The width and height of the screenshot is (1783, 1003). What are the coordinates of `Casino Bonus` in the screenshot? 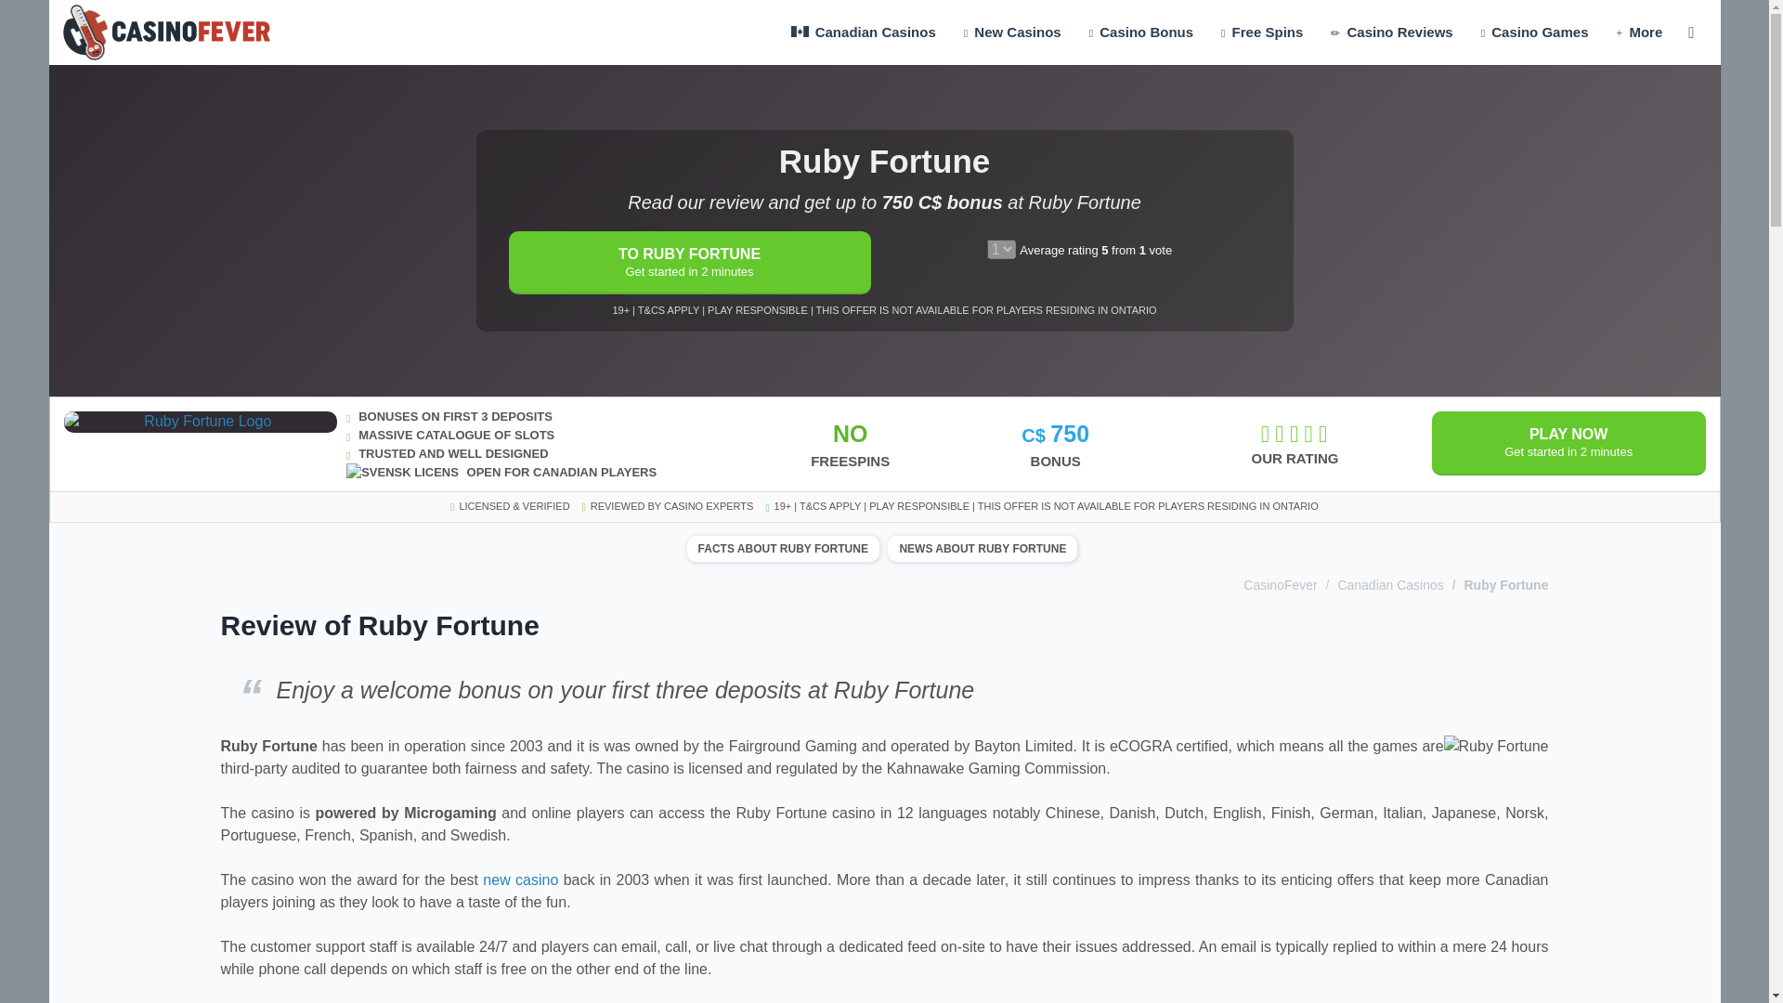 It's located at (1140, 33).